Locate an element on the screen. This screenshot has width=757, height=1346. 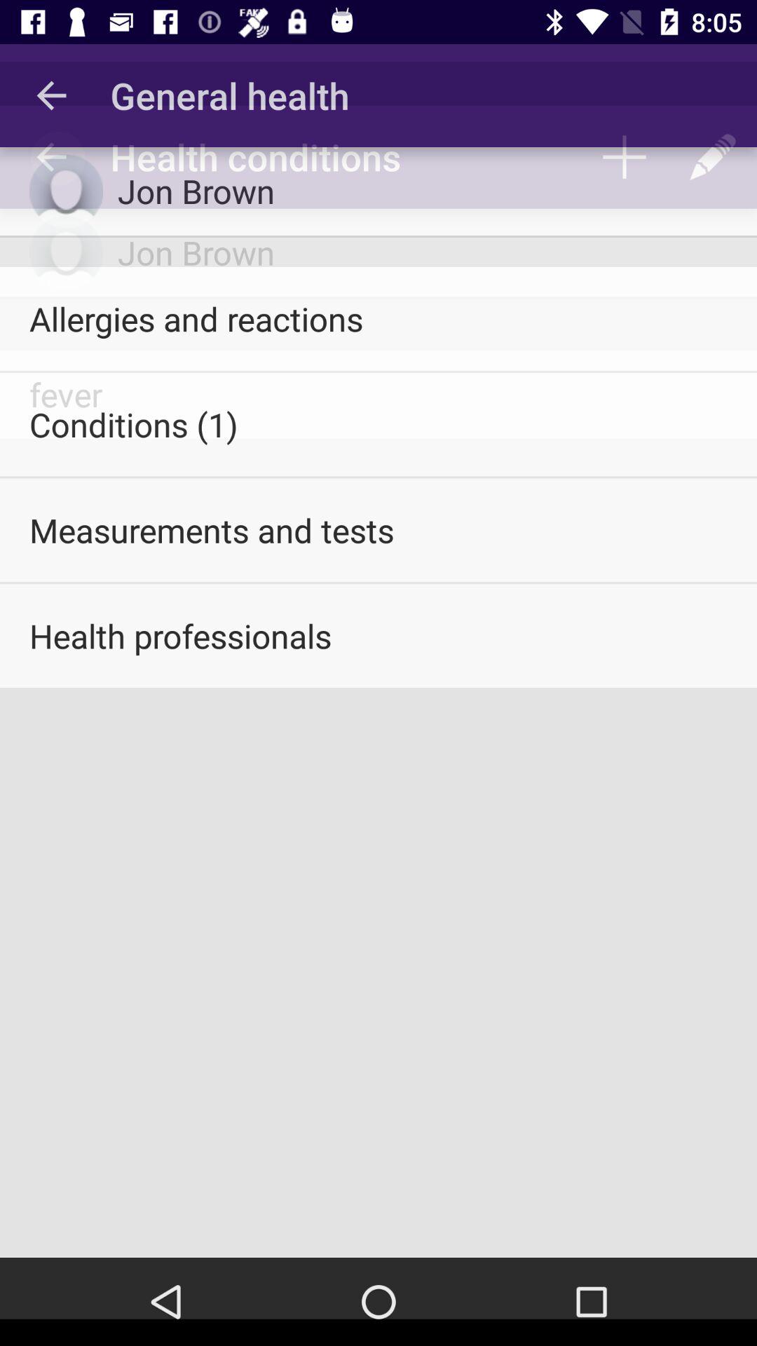
click item above health professionals  item is located at coordinates (378, 530).